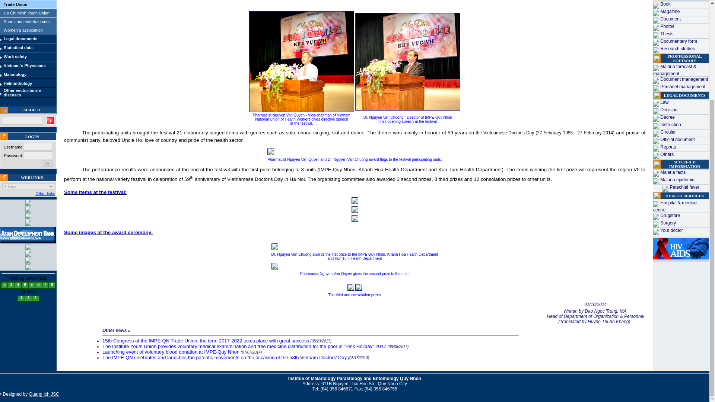 This screenshot has width=715, height=402. I want to click on Malariology, so click(15, 74).